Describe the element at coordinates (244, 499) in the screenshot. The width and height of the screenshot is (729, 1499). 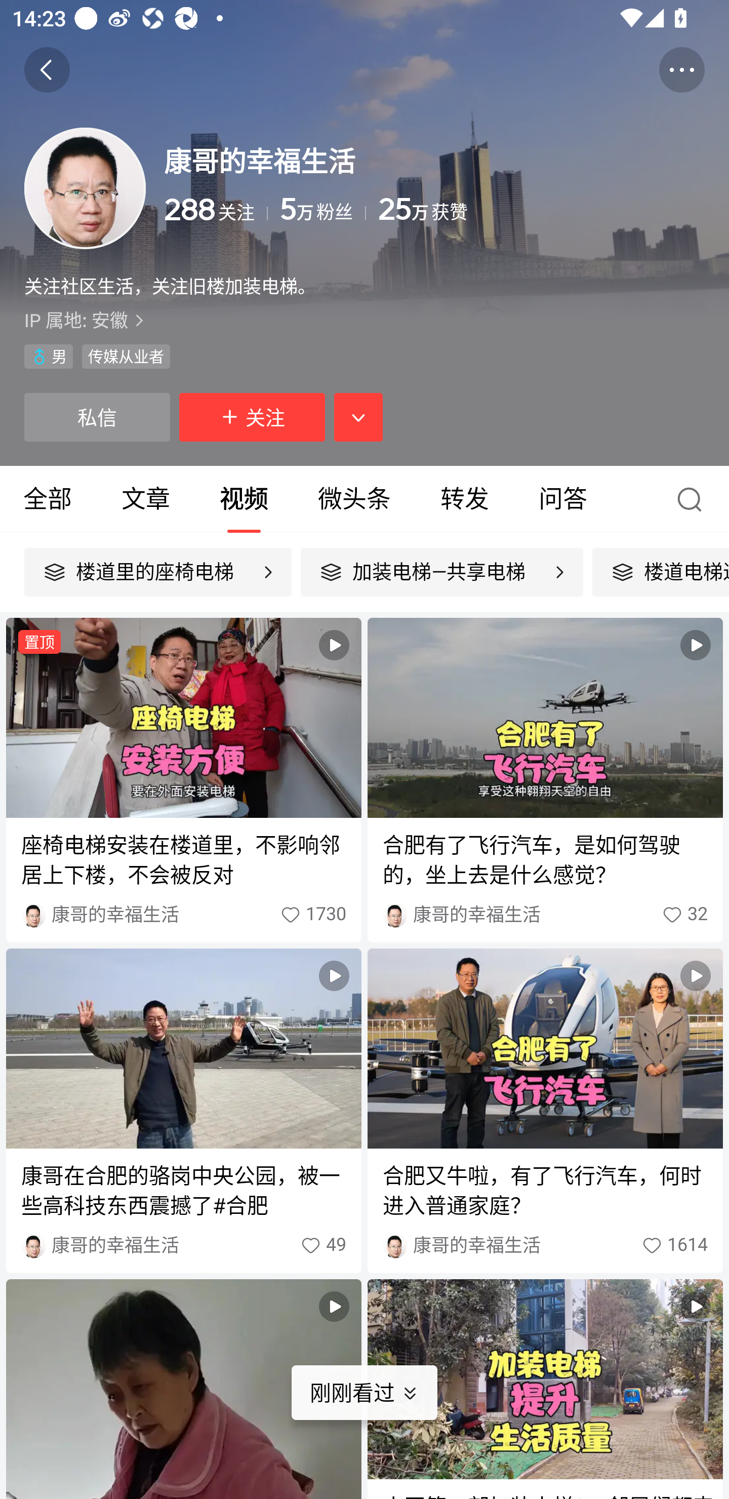
I see `视频` at that location.